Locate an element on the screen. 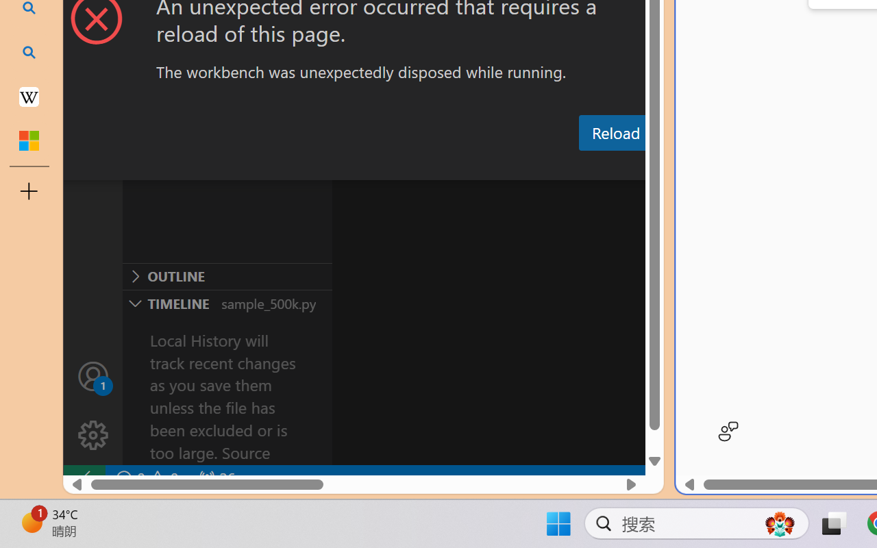 Image resolution: width=877 pixels, height=548 pixels. Accounts - Sign in requested is located at coordinates (93, 375).